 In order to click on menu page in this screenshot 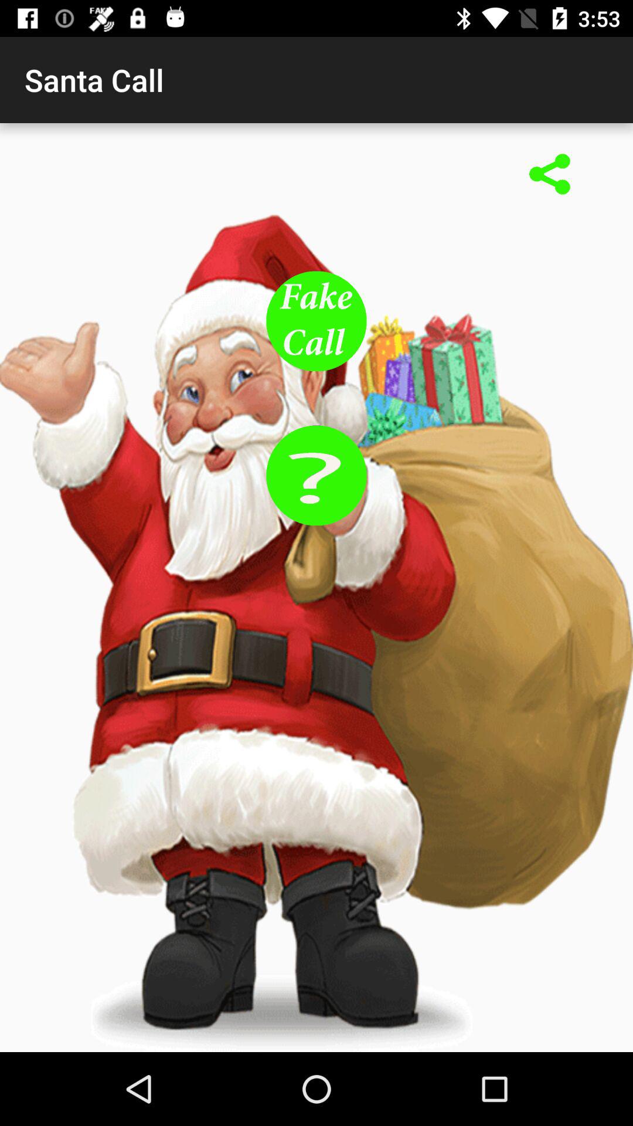, I will do `click(316, 321)`.